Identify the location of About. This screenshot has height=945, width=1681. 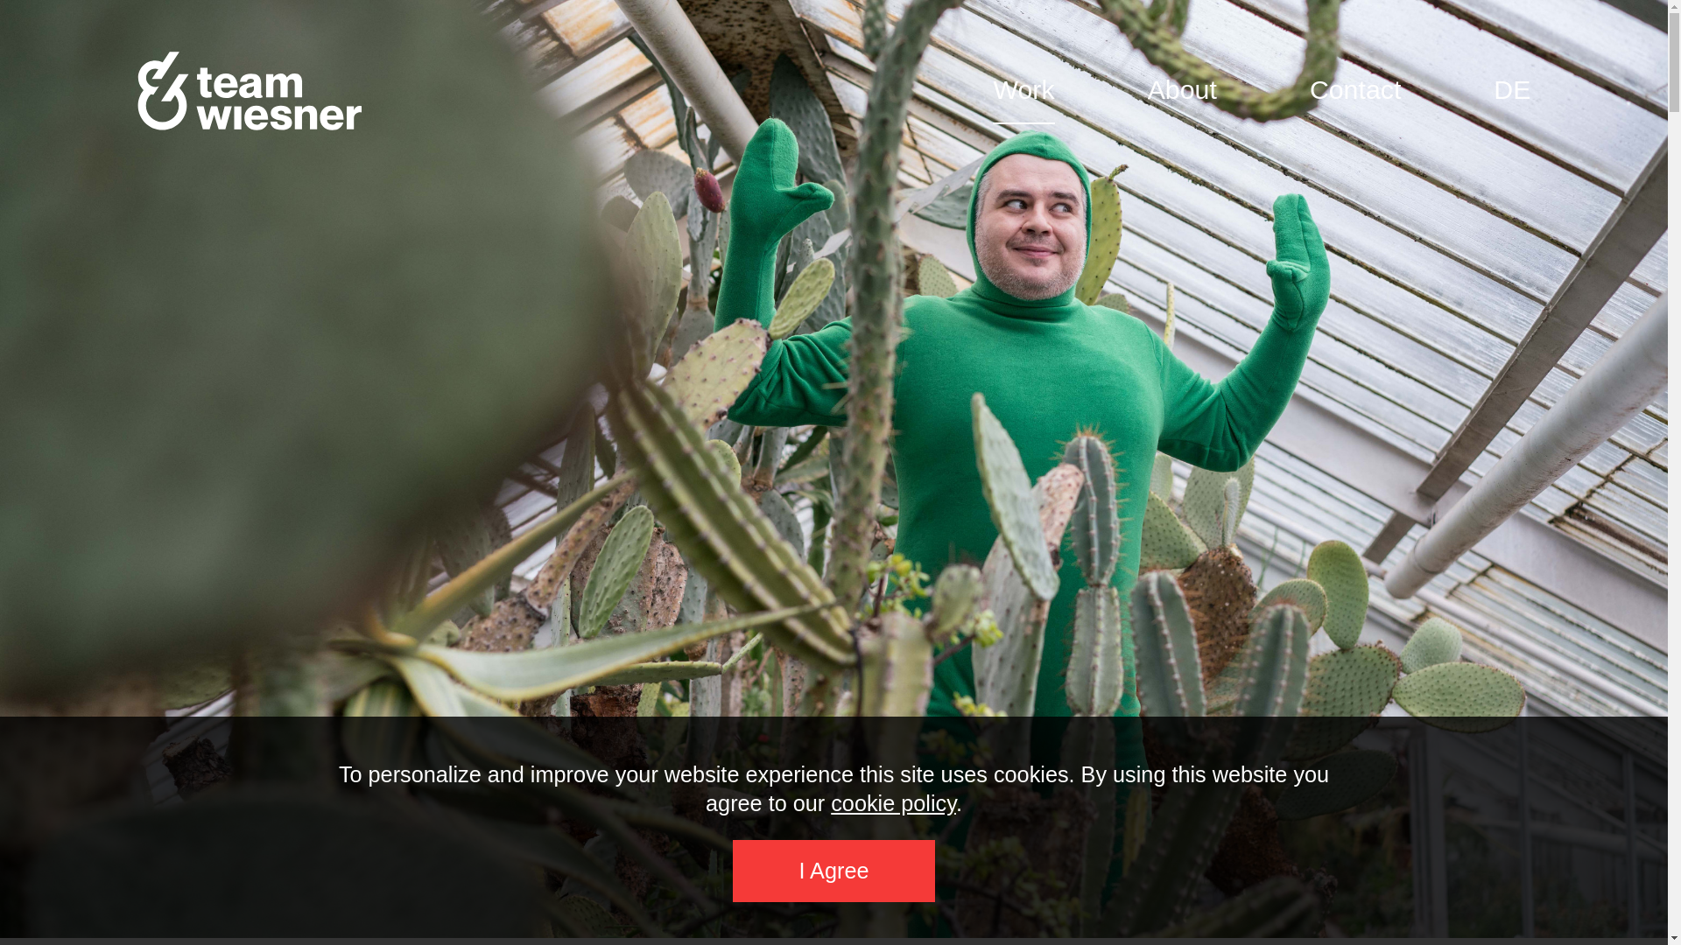
(1182, 90).